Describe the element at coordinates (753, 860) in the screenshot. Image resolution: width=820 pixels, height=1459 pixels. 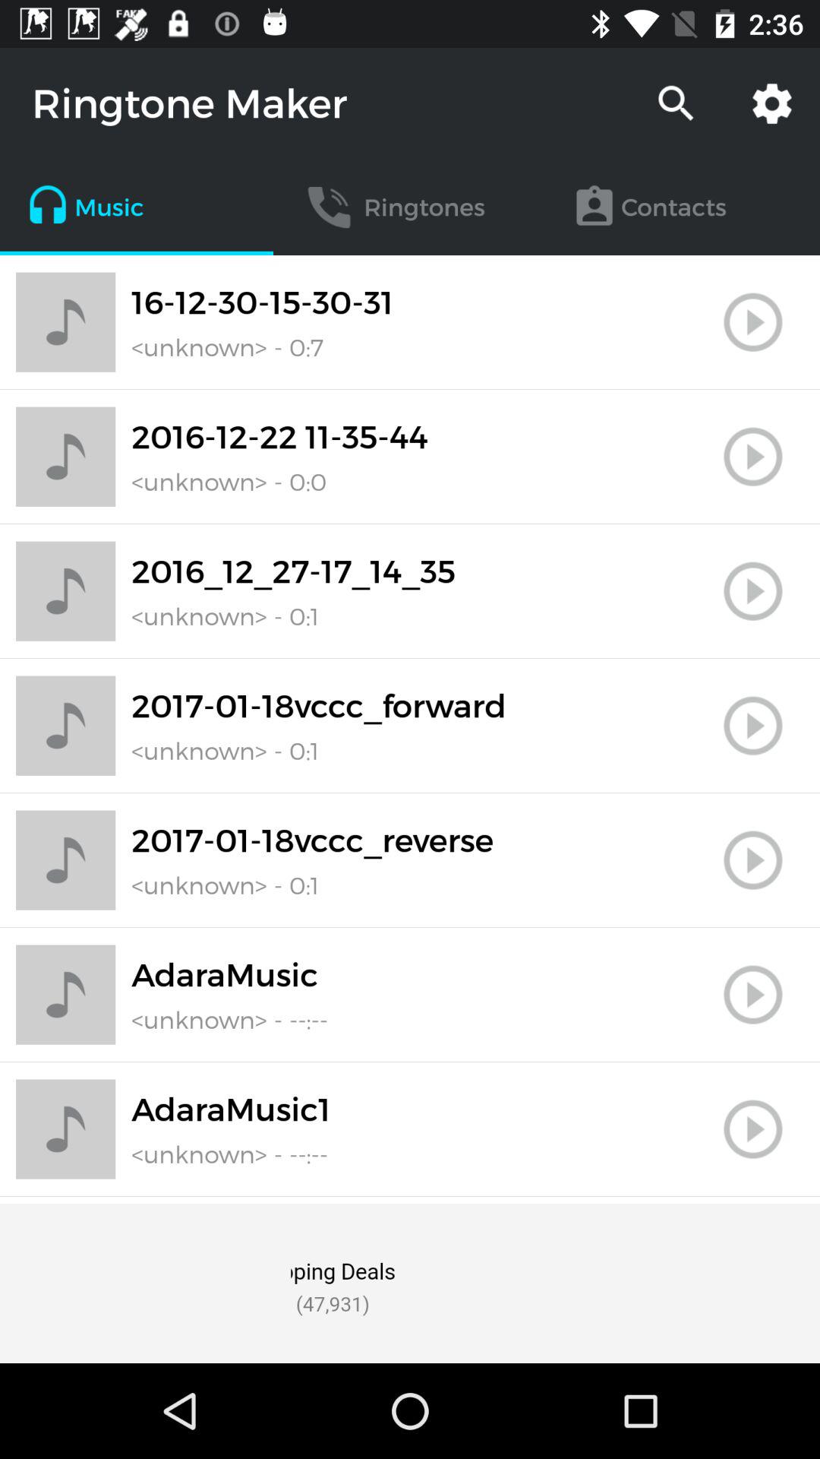
I see `to play the ringtone` at that location.